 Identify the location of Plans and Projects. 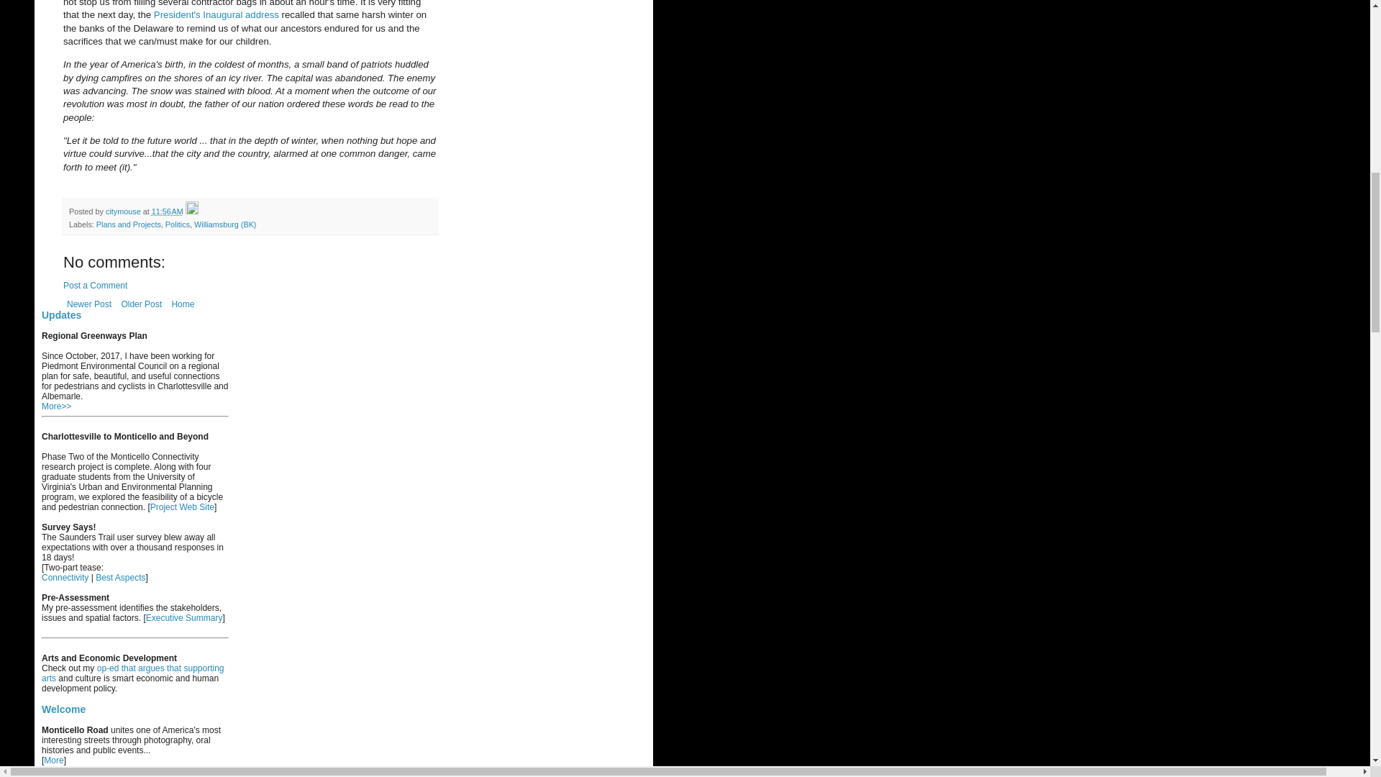
(129, 224).